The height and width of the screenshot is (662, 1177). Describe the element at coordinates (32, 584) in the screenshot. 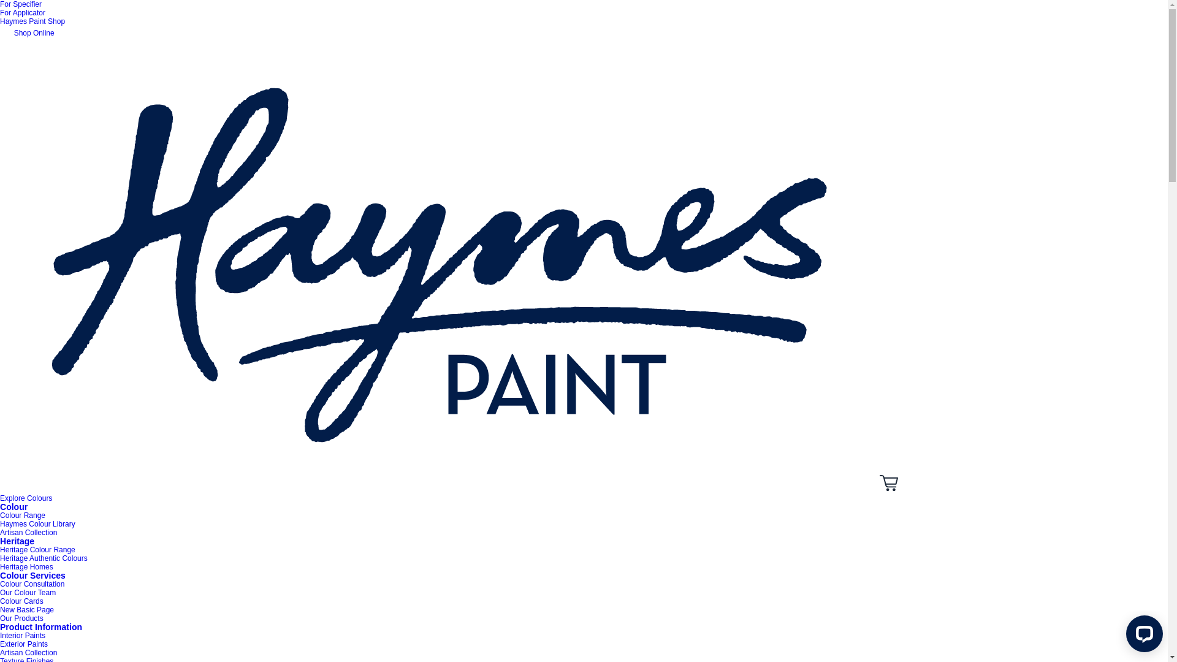

I see `Colour Consultation` at that location.